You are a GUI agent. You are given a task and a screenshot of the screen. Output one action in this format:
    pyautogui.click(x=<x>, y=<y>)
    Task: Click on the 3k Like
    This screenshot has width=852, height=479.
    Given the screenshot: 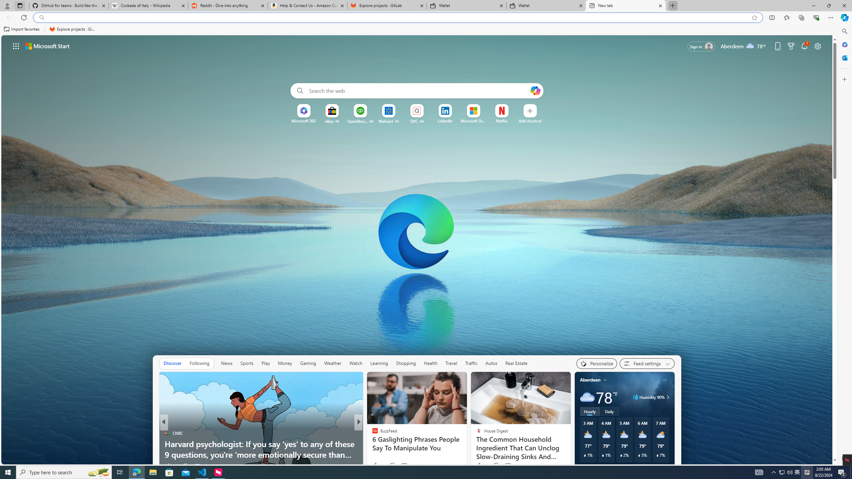 What is the action you would take?
    pyautogui.click(x=375, y=466)
    